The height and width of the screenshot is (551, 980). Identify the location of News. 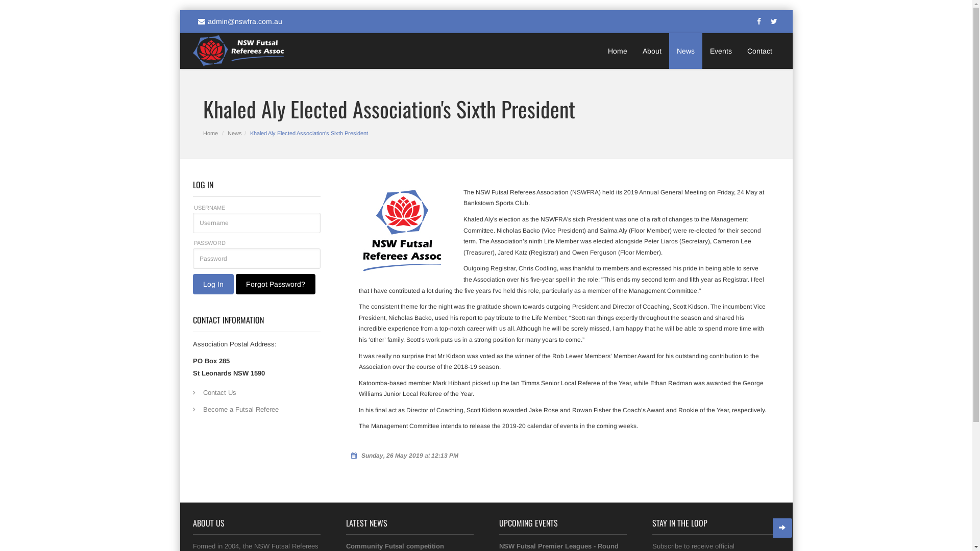
(235, 133).